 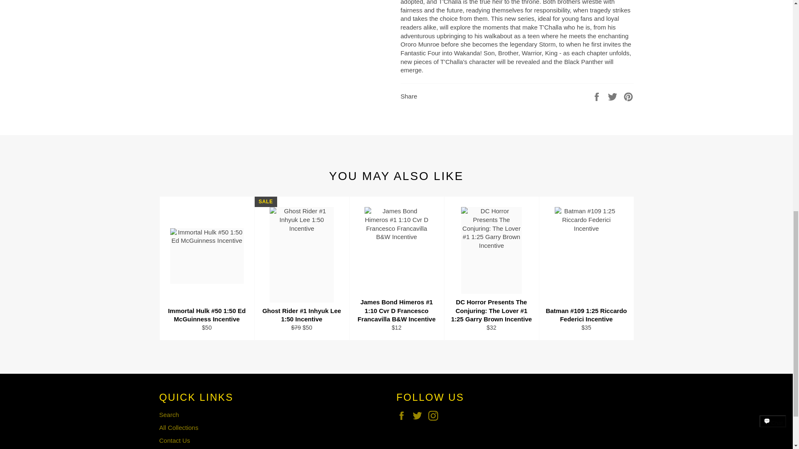 I want to click on The Vault Comix on Twitter, so click(x=419, y=416).